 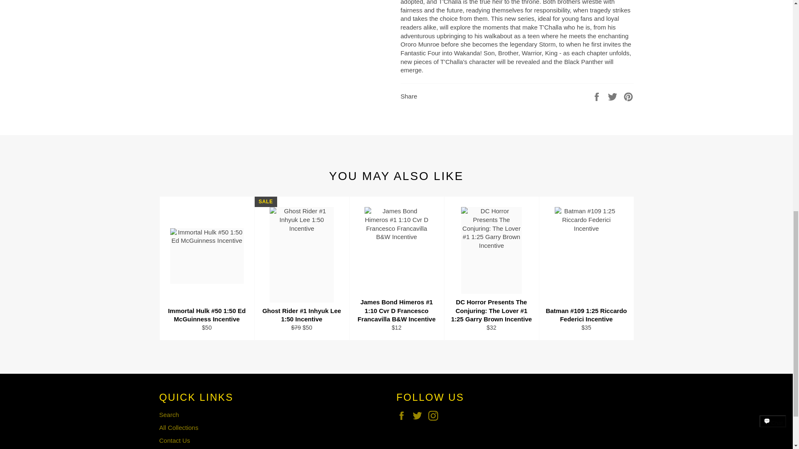 I want to click on The Vault Comix on Twitter, so click(x=419, y=416).